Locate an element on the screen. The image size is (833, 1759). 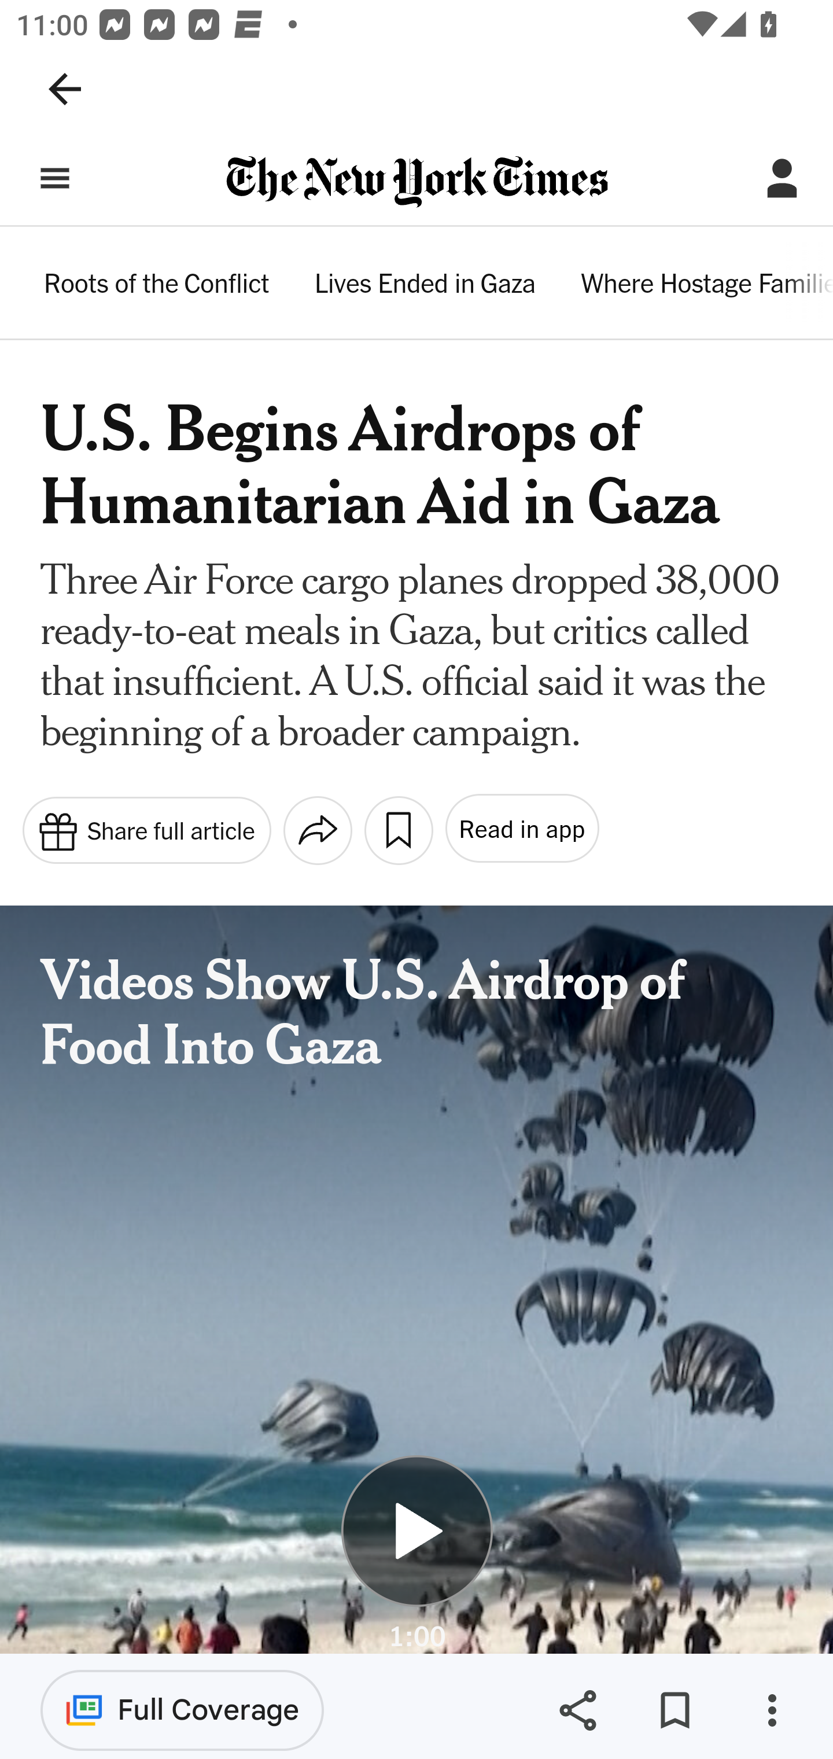
Read in app is located at coordinates (521, 829).